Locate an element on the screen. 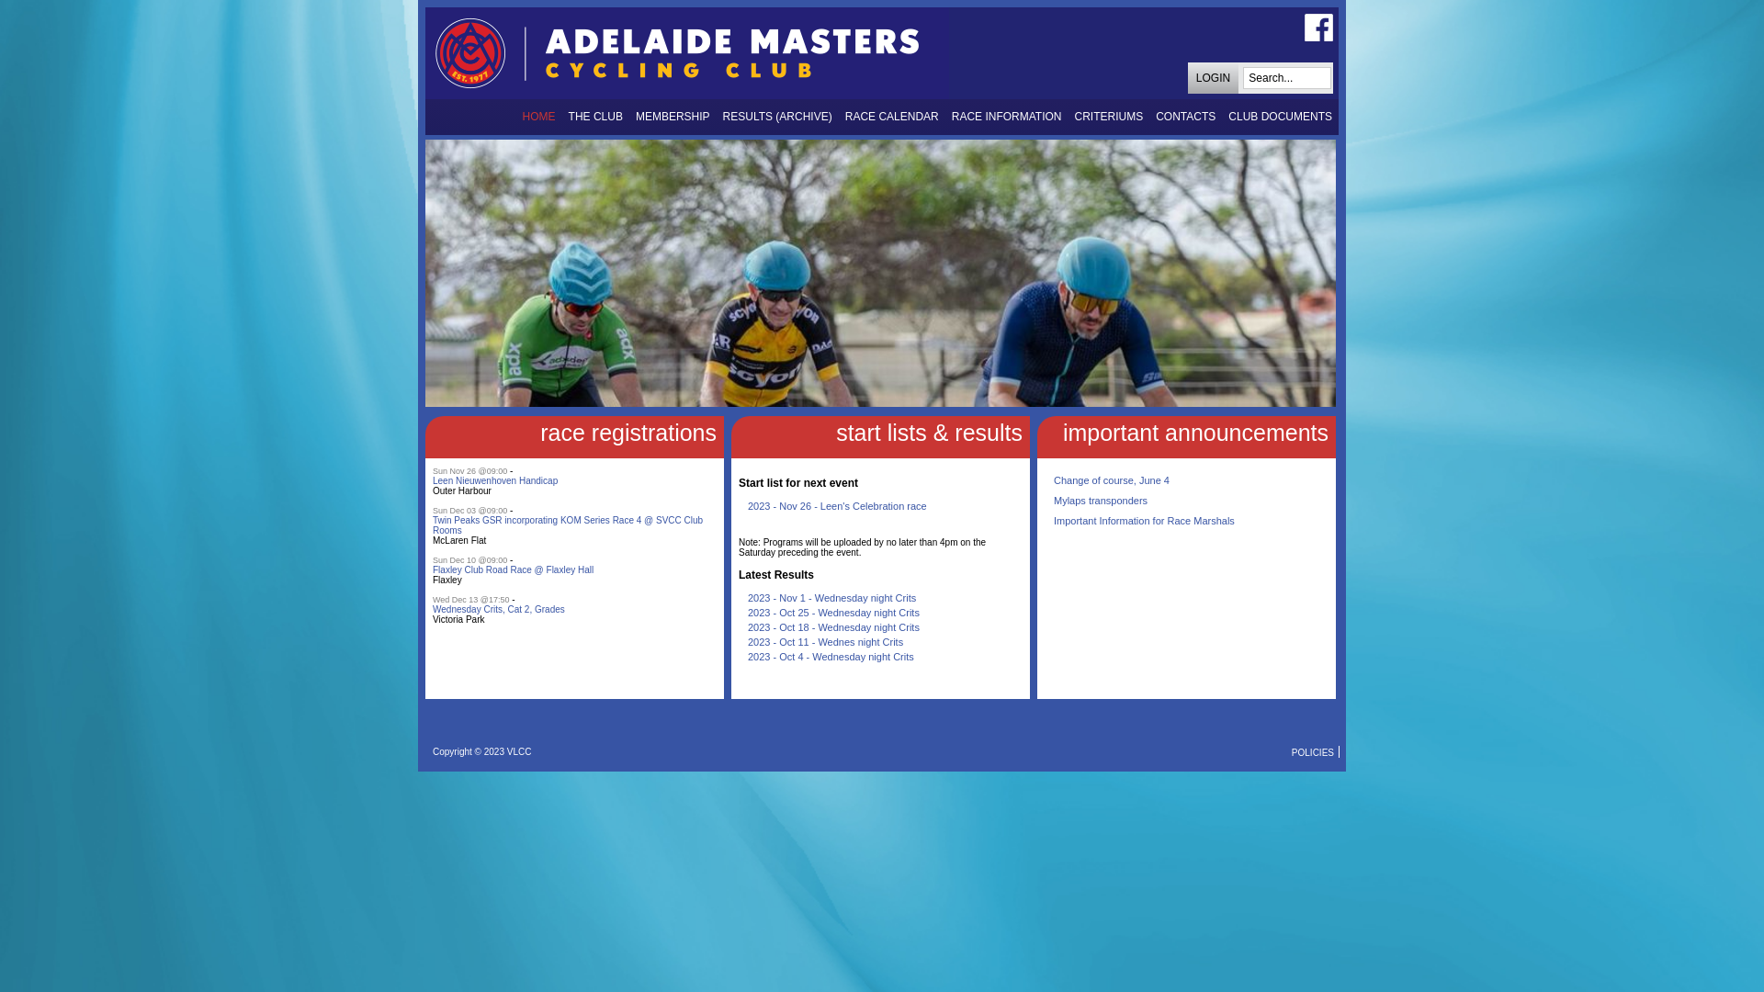 The width and height of the screenshot is (1764, 992). Important Information for Race Marshals is located at coordinates (1145, 521).